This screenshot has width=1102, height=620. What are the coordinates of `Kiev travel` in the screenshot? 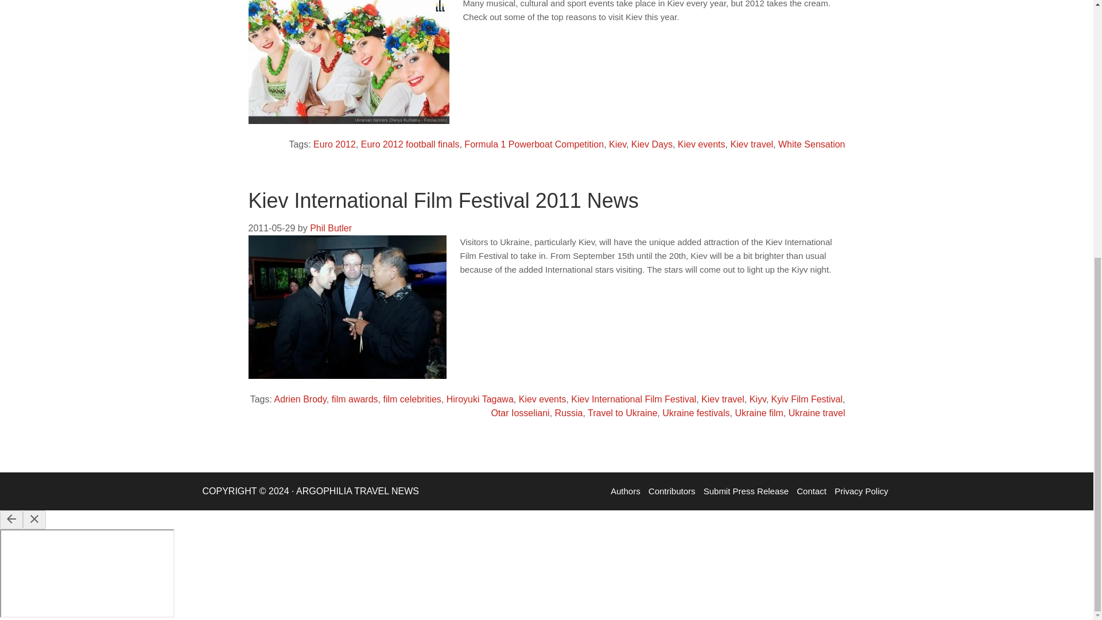 It's located at (751, 145).